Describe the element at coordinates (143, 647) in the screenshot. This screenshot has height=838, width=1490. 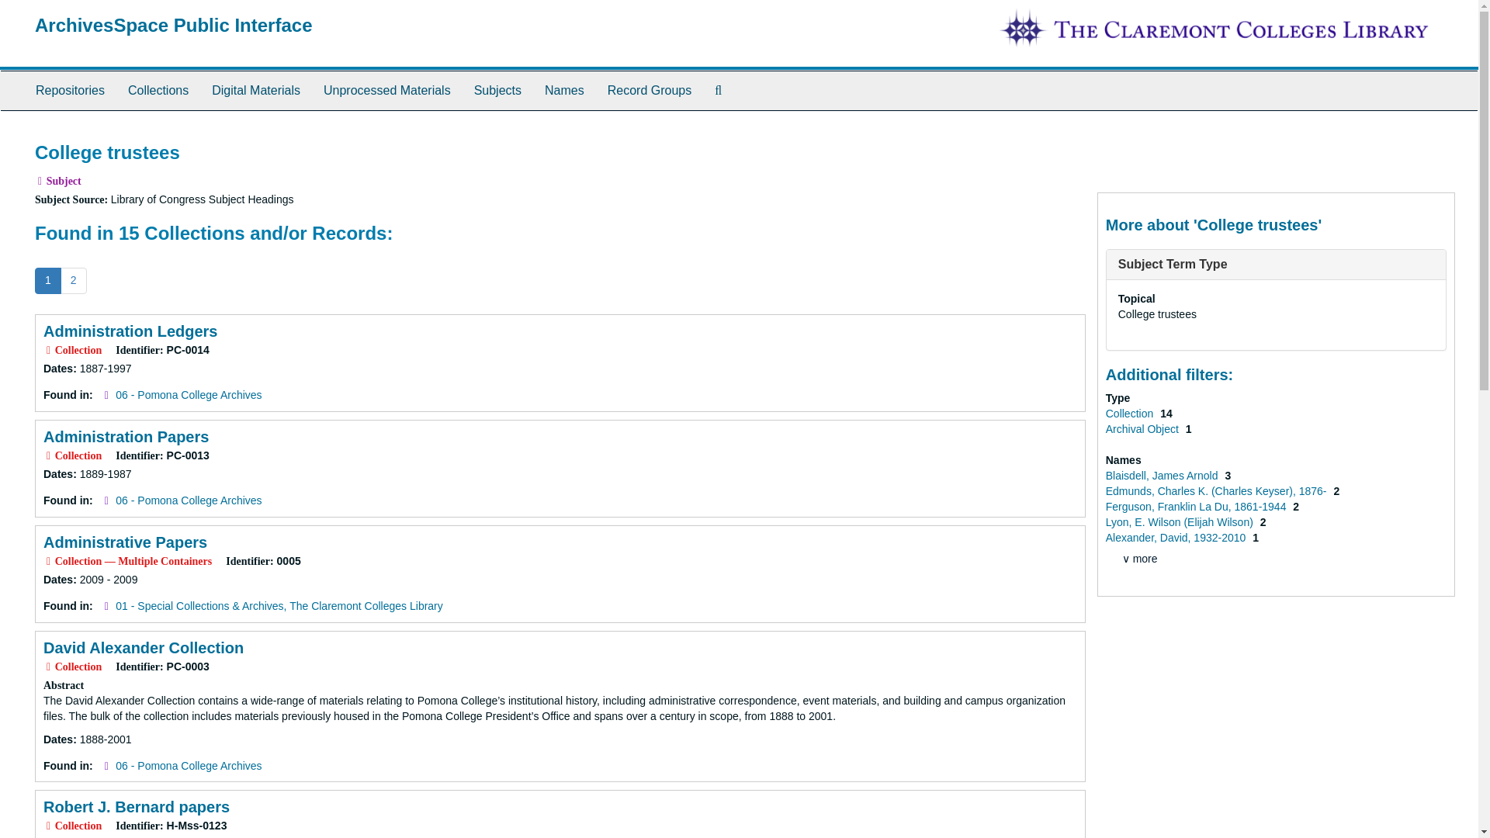
I see `David Alexander Collection` at that location.